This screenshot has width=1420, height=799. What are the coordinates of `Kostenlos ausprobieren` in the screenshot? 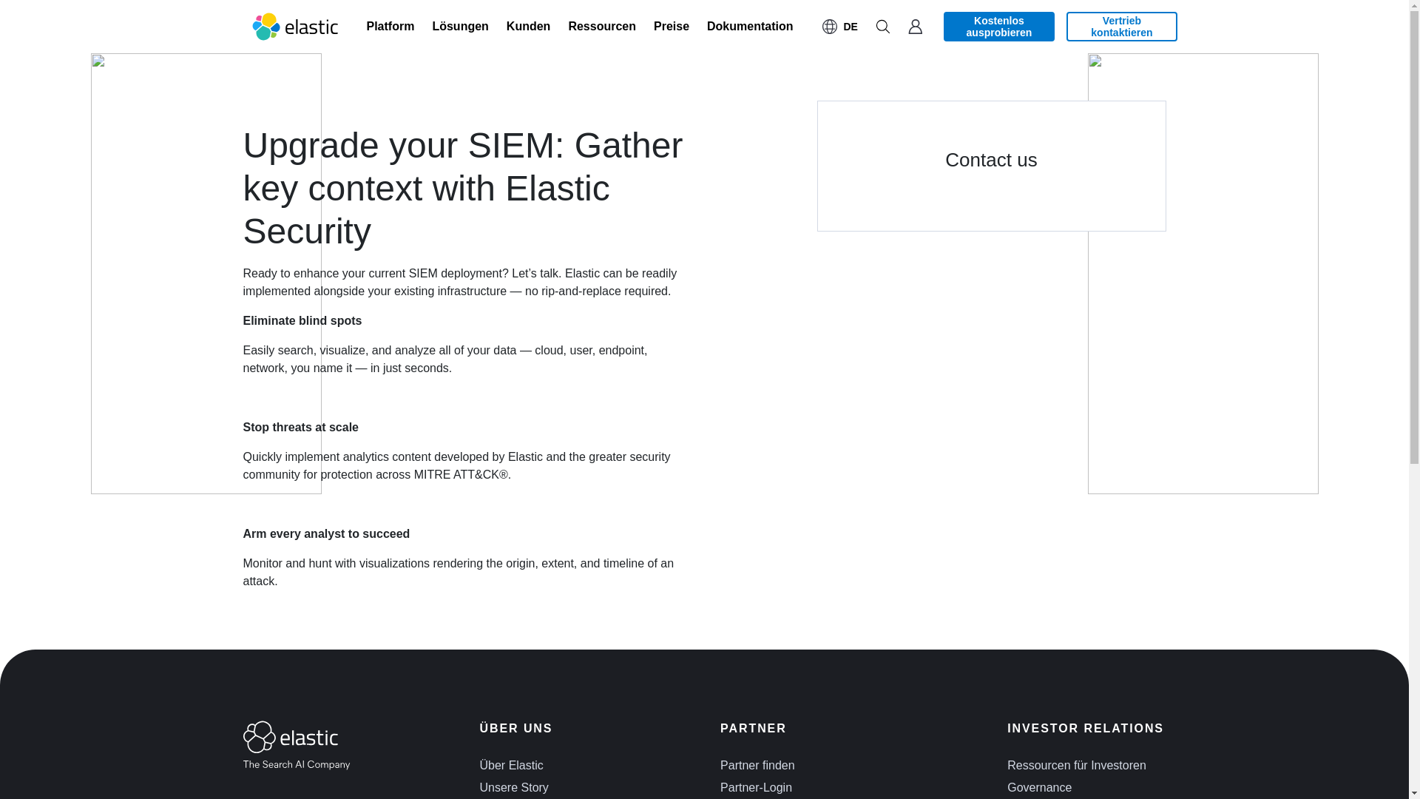 It's located at (999, 27).